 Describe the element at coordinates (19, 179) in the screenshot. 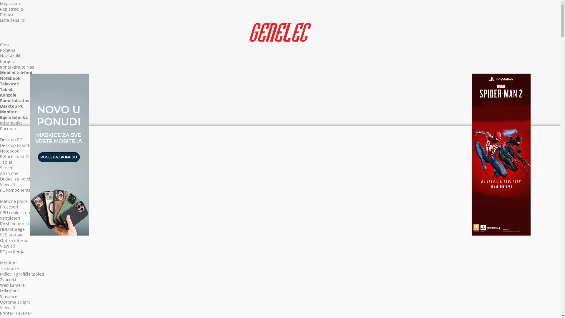

I see `Dodaci za notebook` at that location.